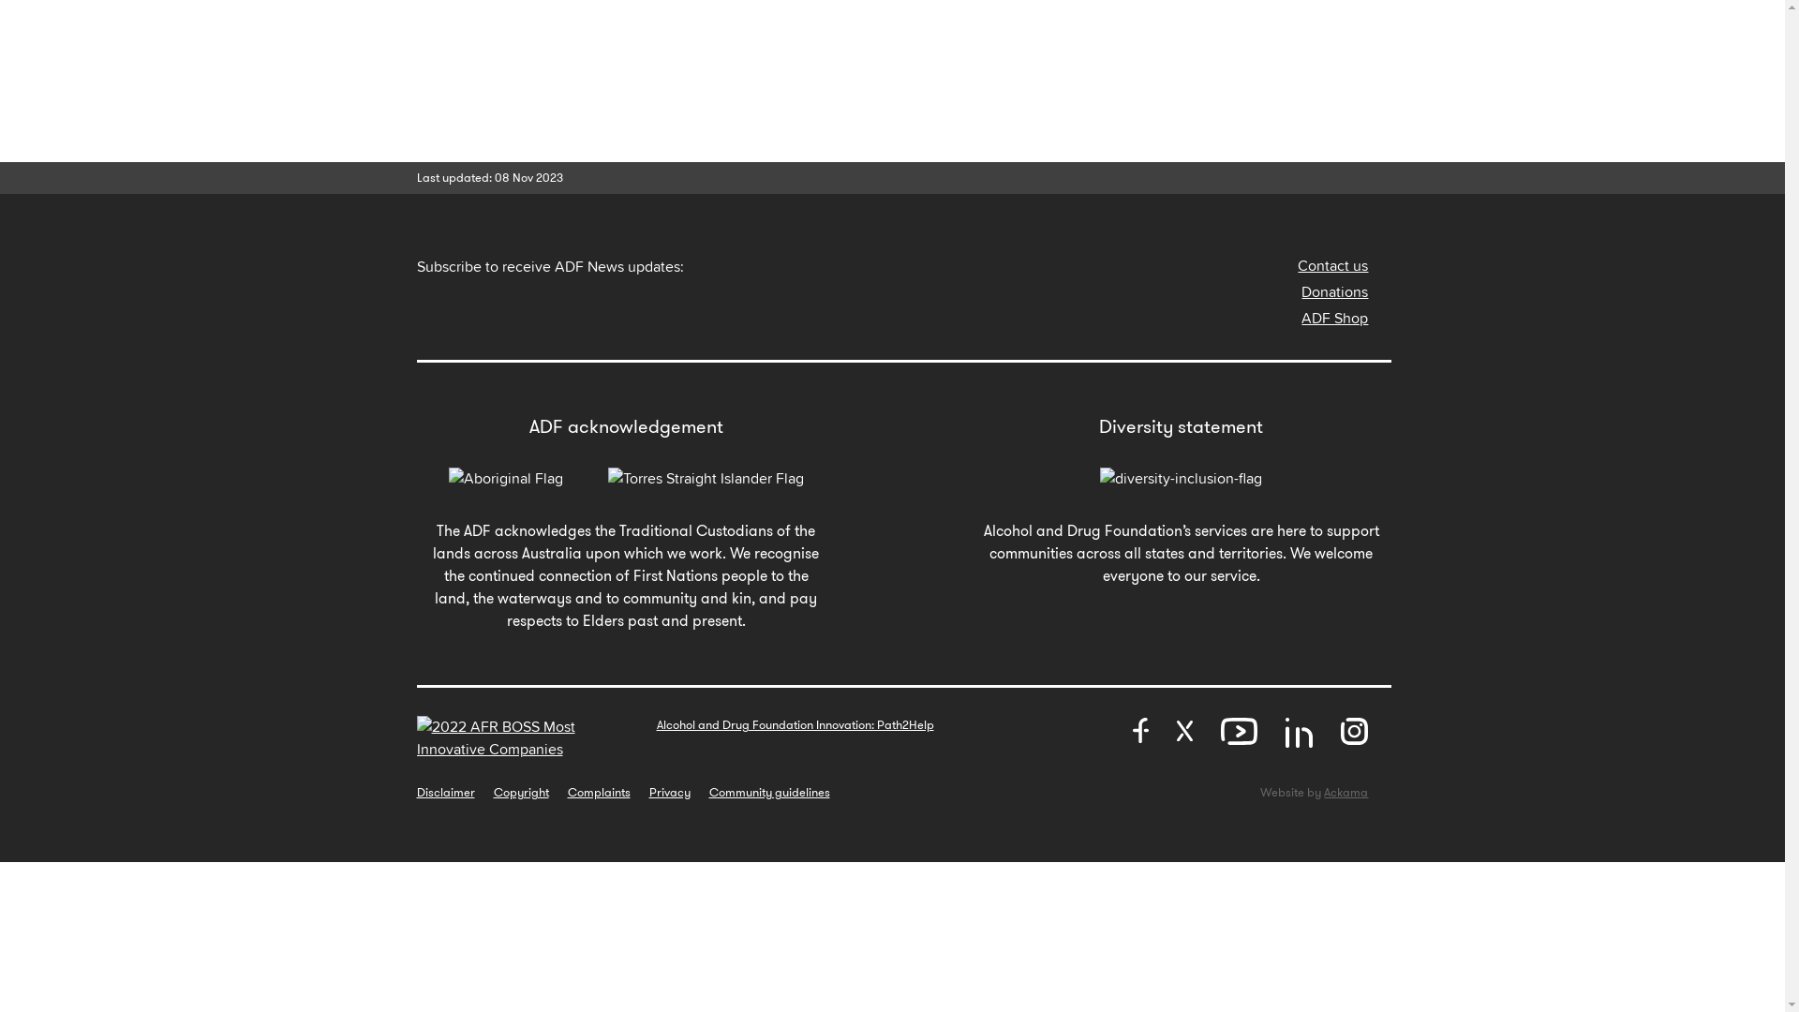 The height and width of the screenshot is (1012, 1799). I want to click on Complaints, so click(600, 793).